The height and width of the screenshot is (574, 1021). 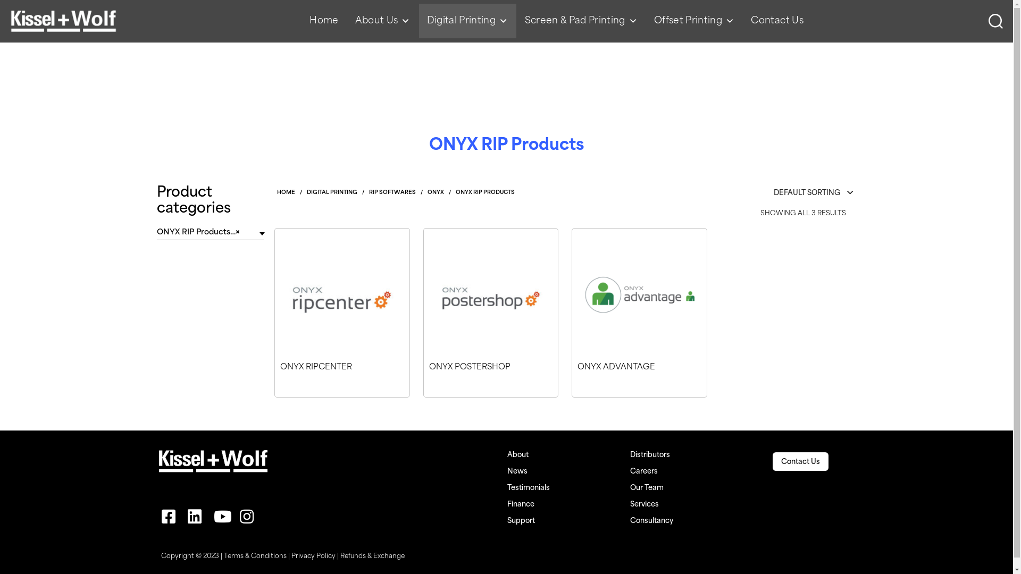 I want to click on Consultancy, so click(x=652, y=521).